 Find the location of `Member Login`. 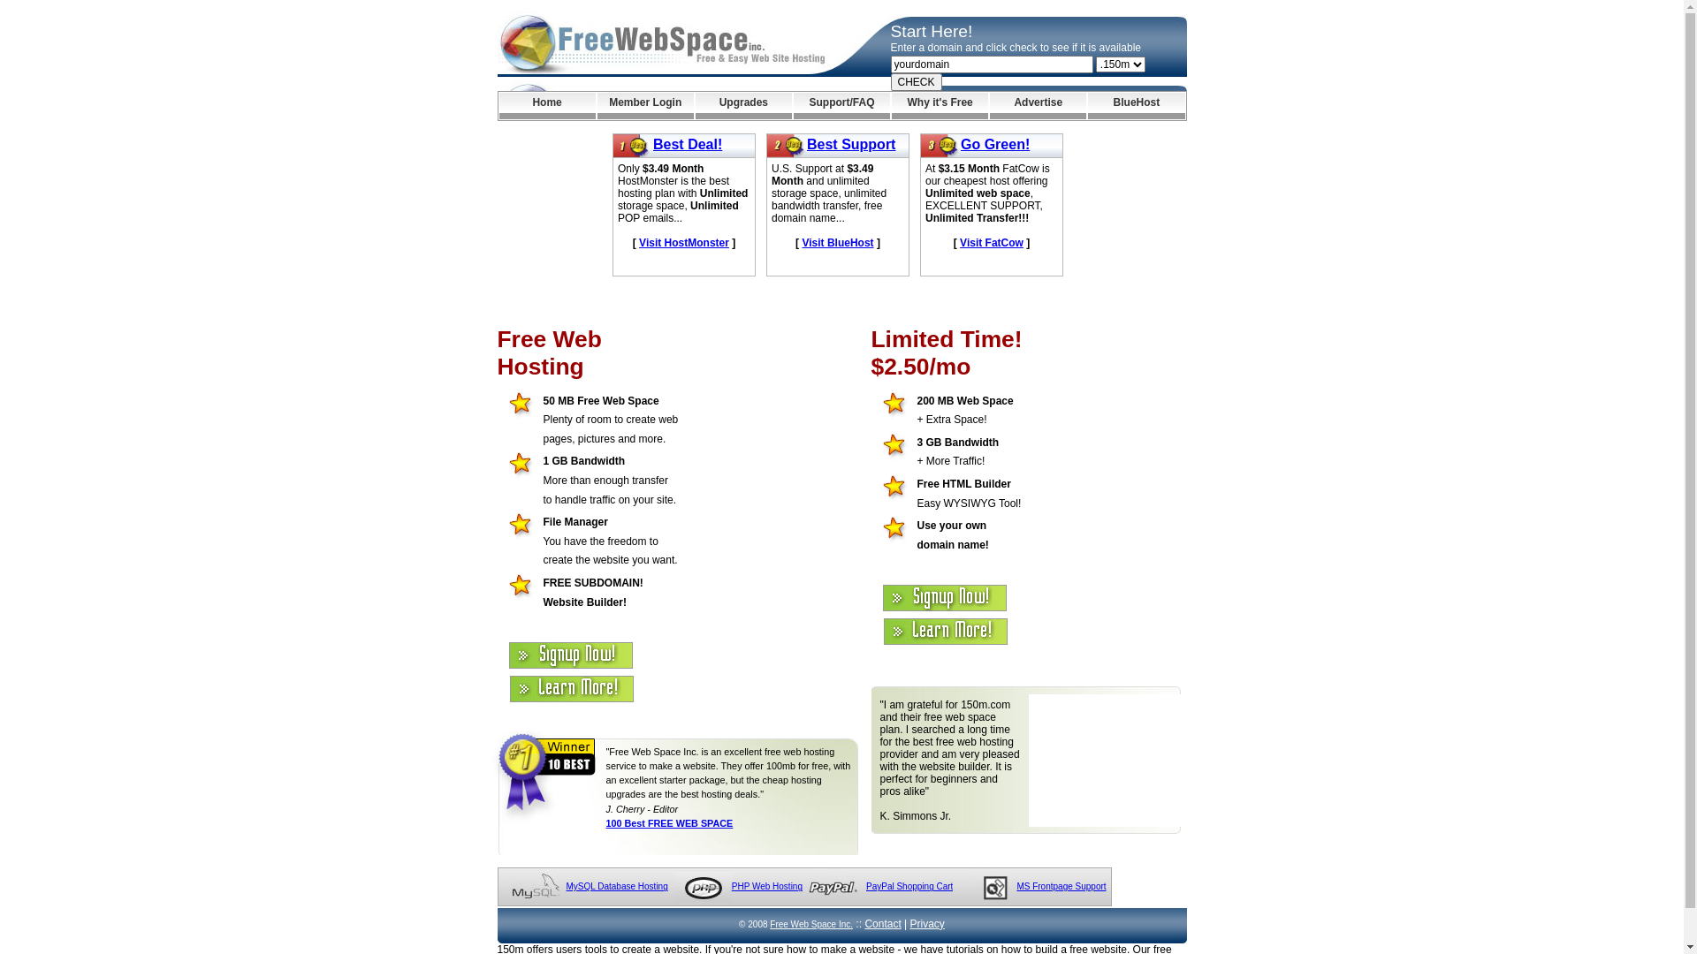

Member Login is located at coordinates (645, 106).